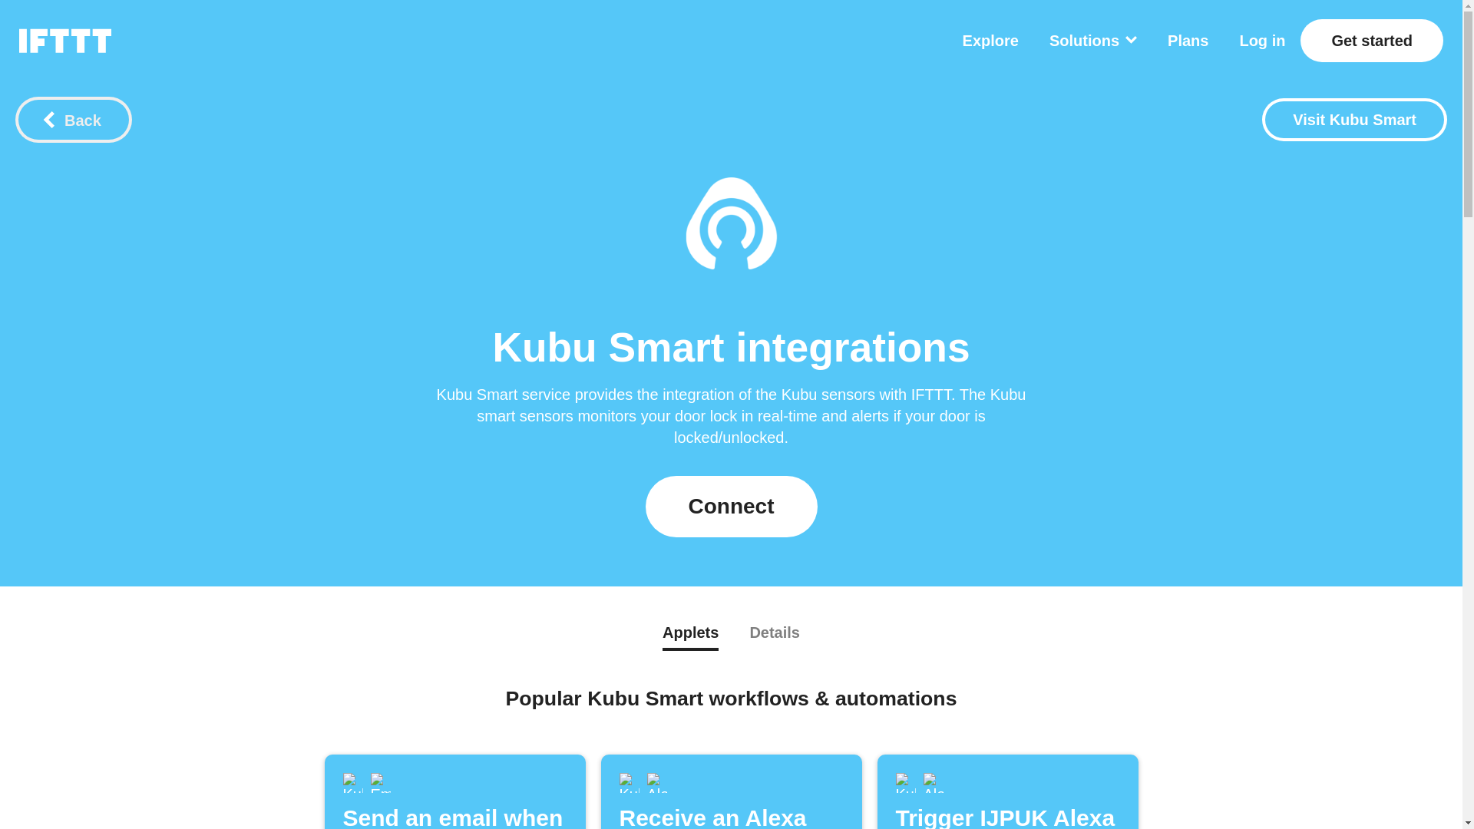 The image size is (1474, 829). I want to click on Log in, so click(1262, 40).